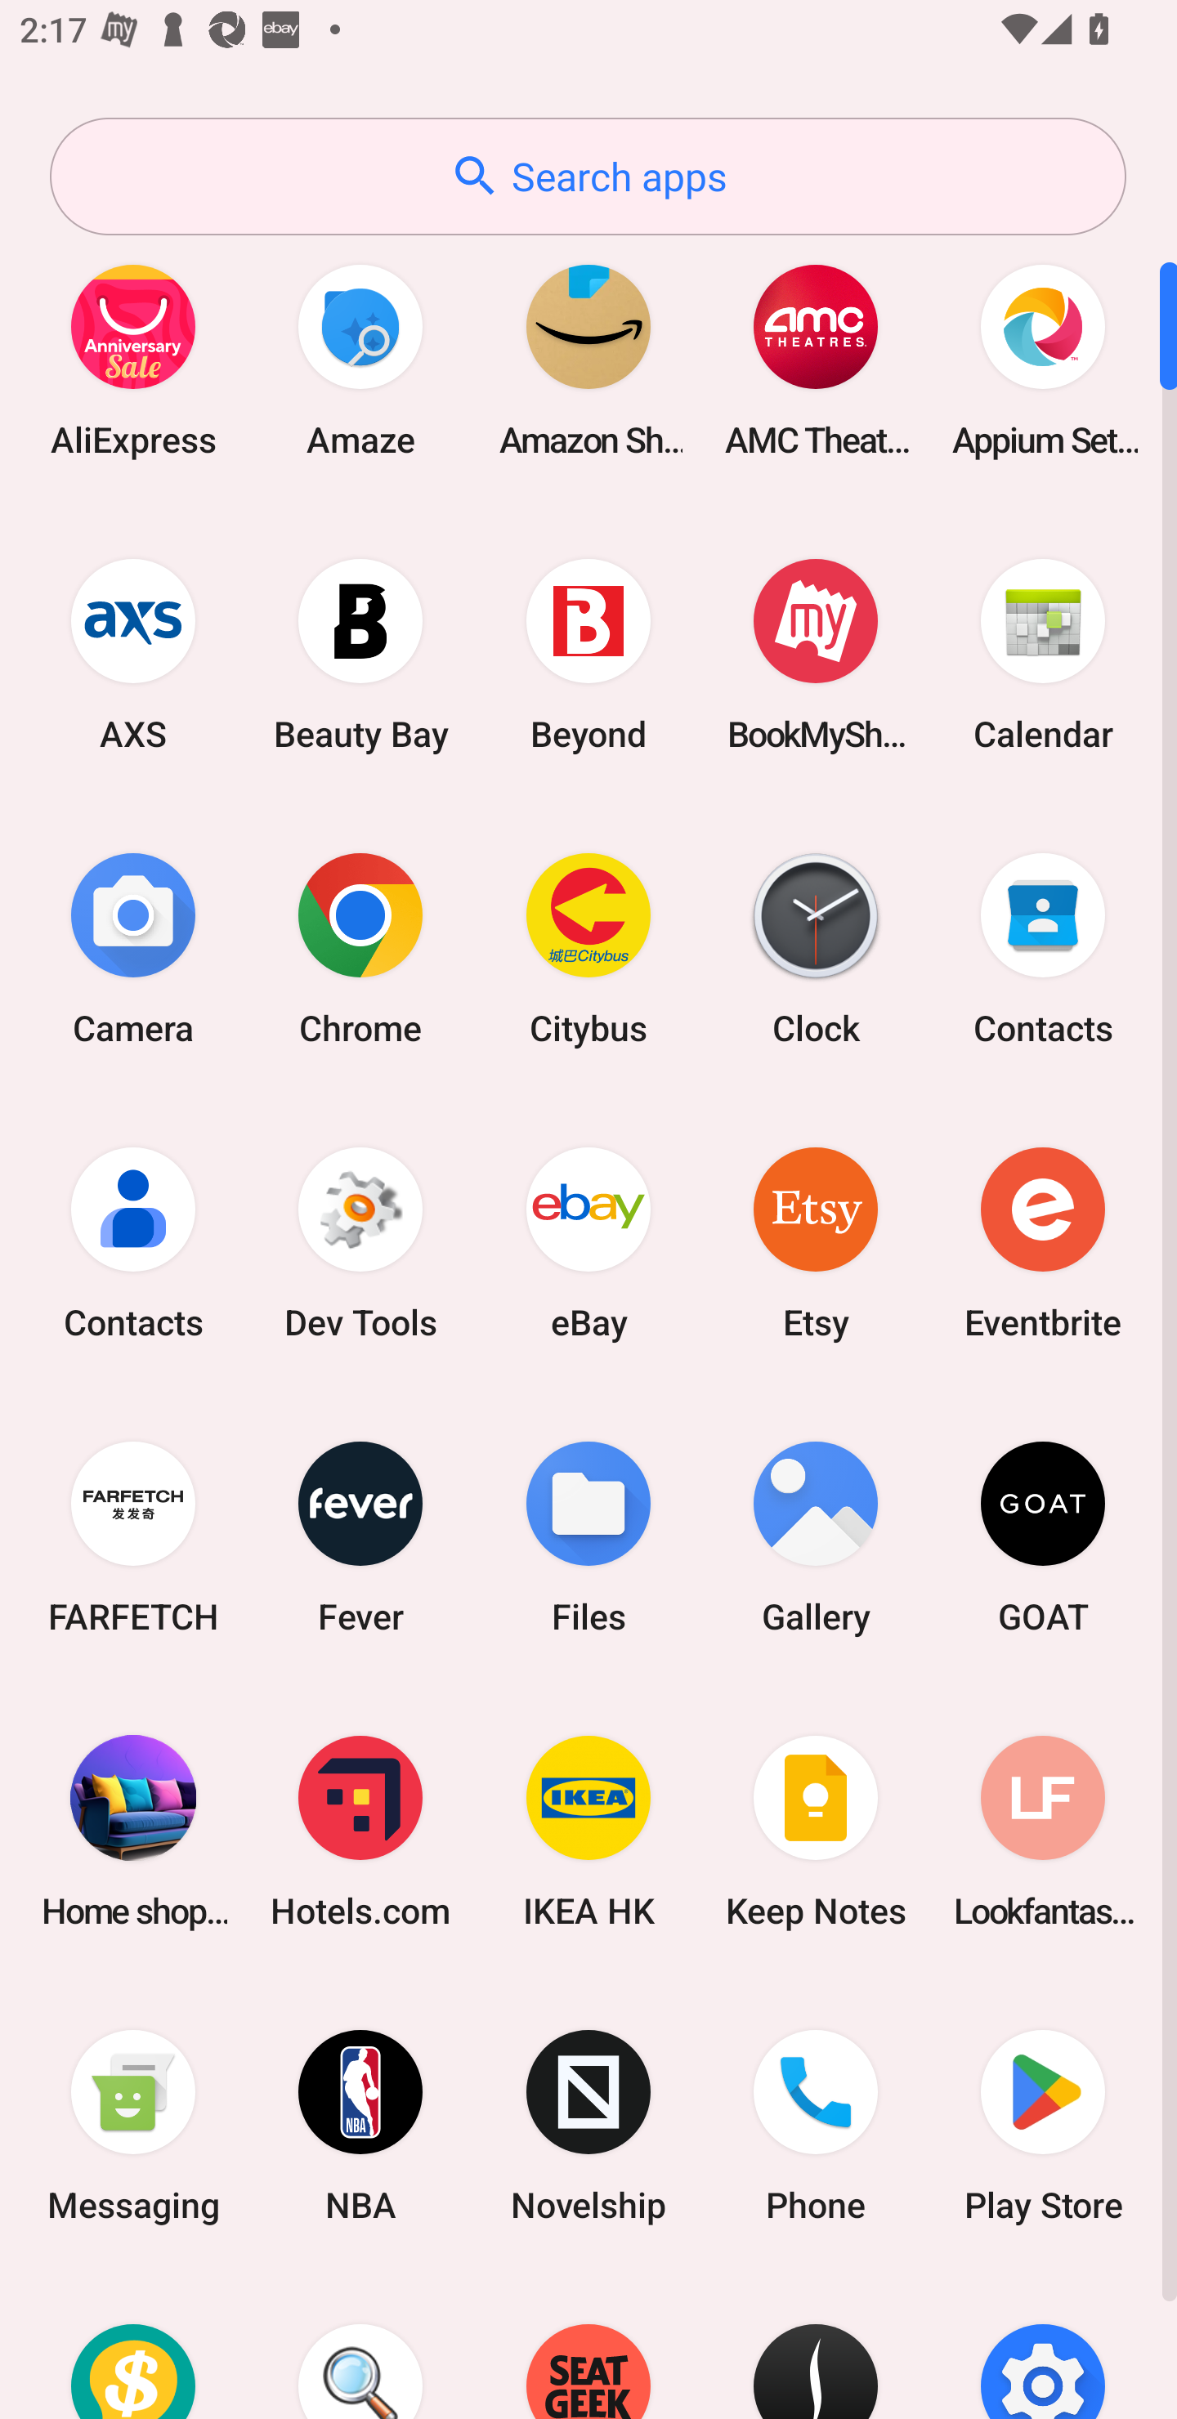 Image resolution: width=1177 pixels, height=2419 pixels. I want to click on Amaze, so click(360, 360).